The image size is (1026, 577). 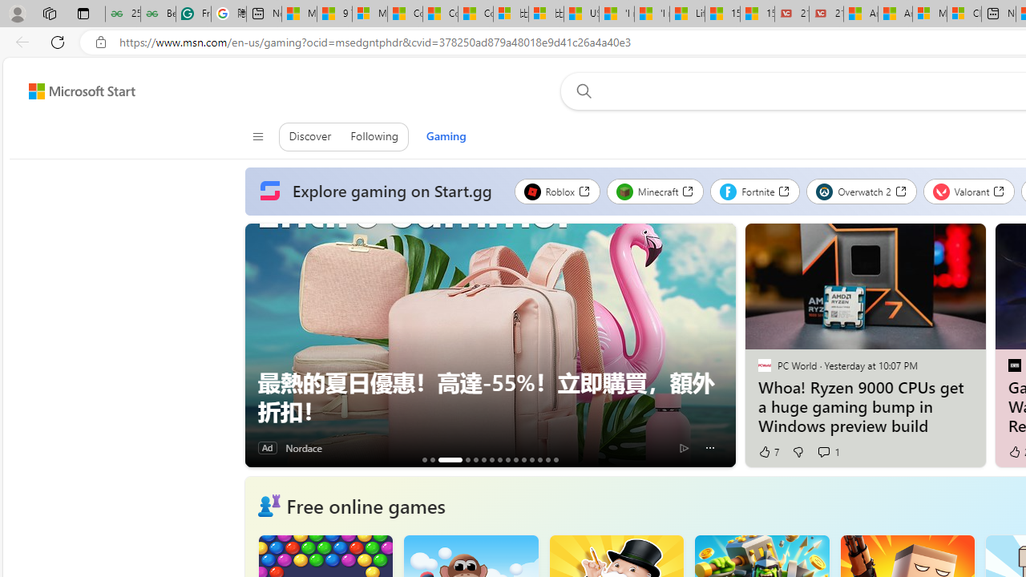 I want to click on AutomationID: tab_nativead-infopane-3, so click(x=450, y=459).